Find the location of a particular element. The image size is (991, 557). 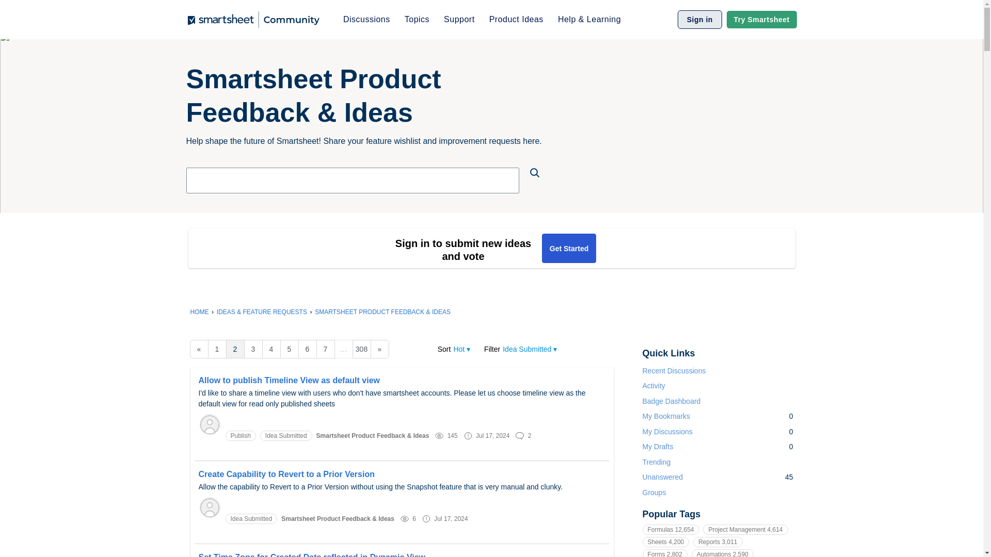

6 is located at coordinates (308, 349).